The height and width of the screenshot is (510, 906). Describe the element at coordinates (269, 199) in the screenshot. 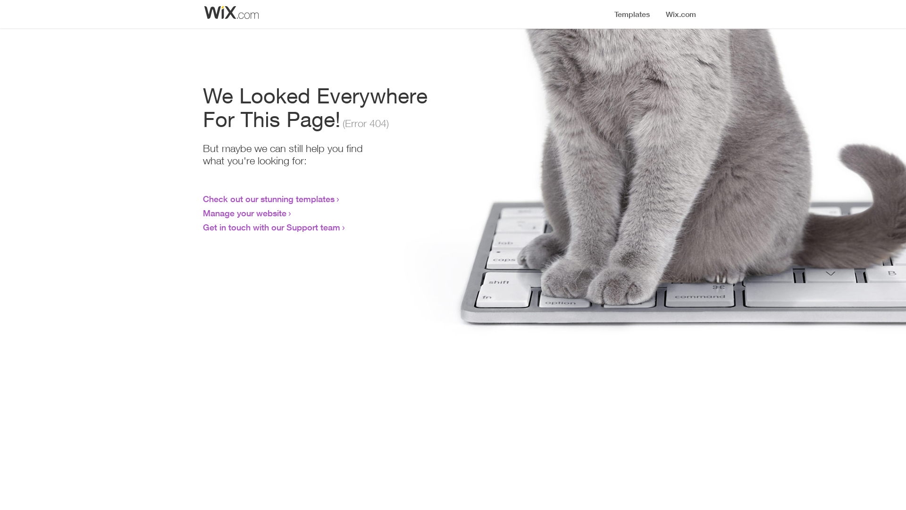

I see `Check out our stunning templates` at that location.